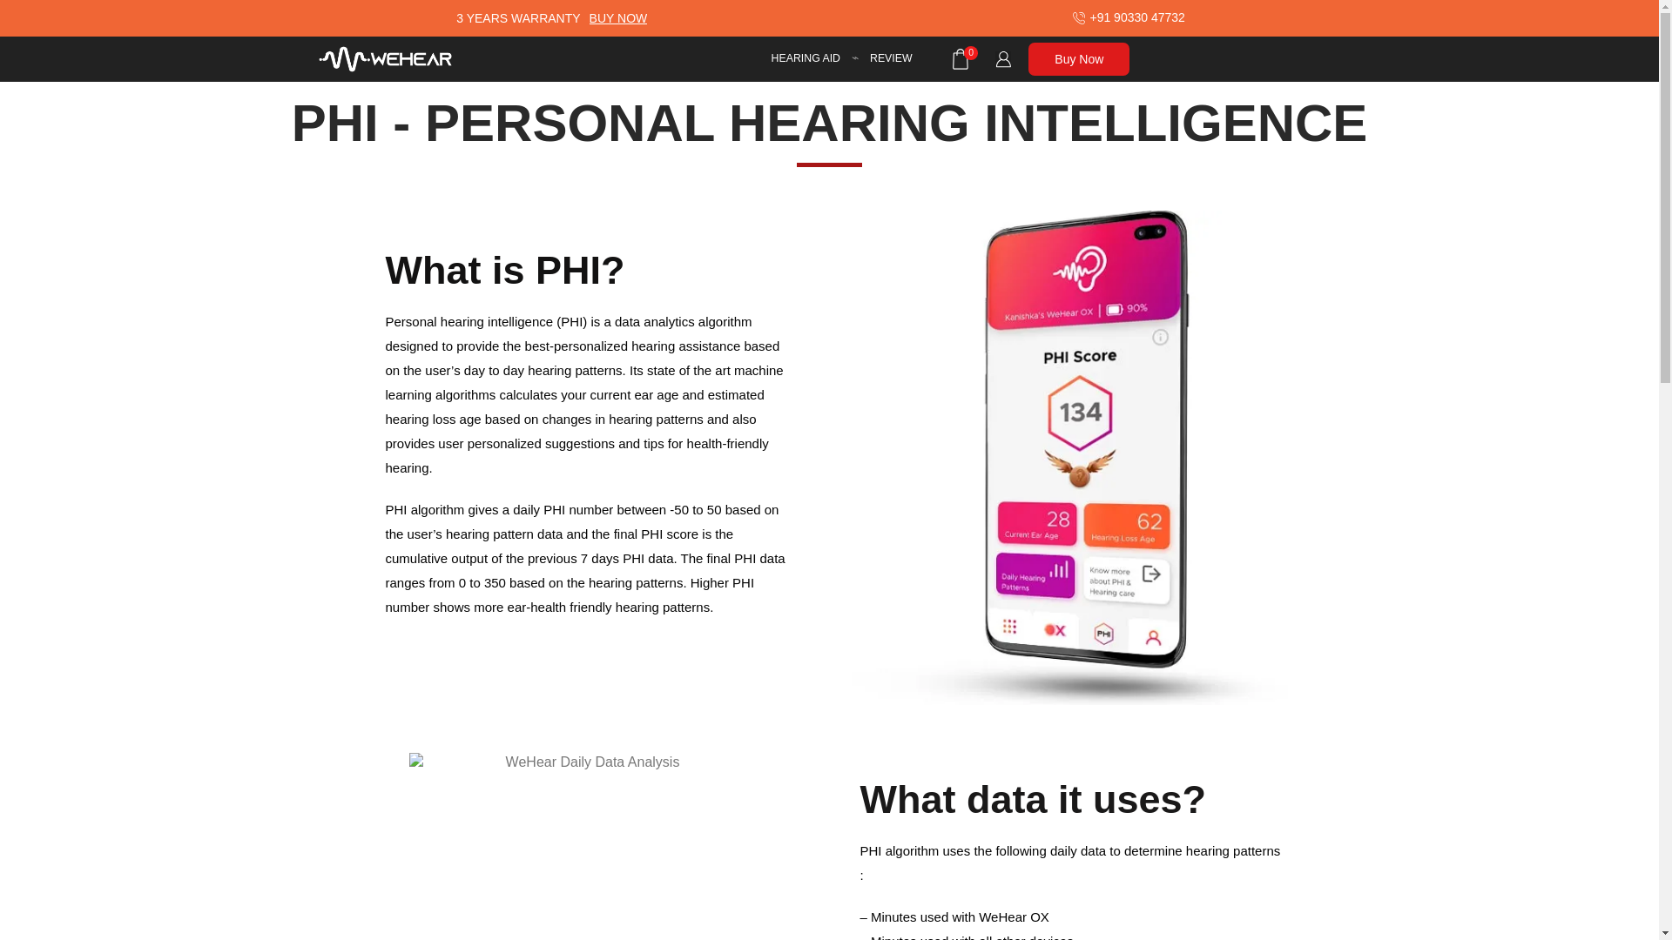 The image size is (1672, 940). I want to click on HEARING AID, so click(806, 59).